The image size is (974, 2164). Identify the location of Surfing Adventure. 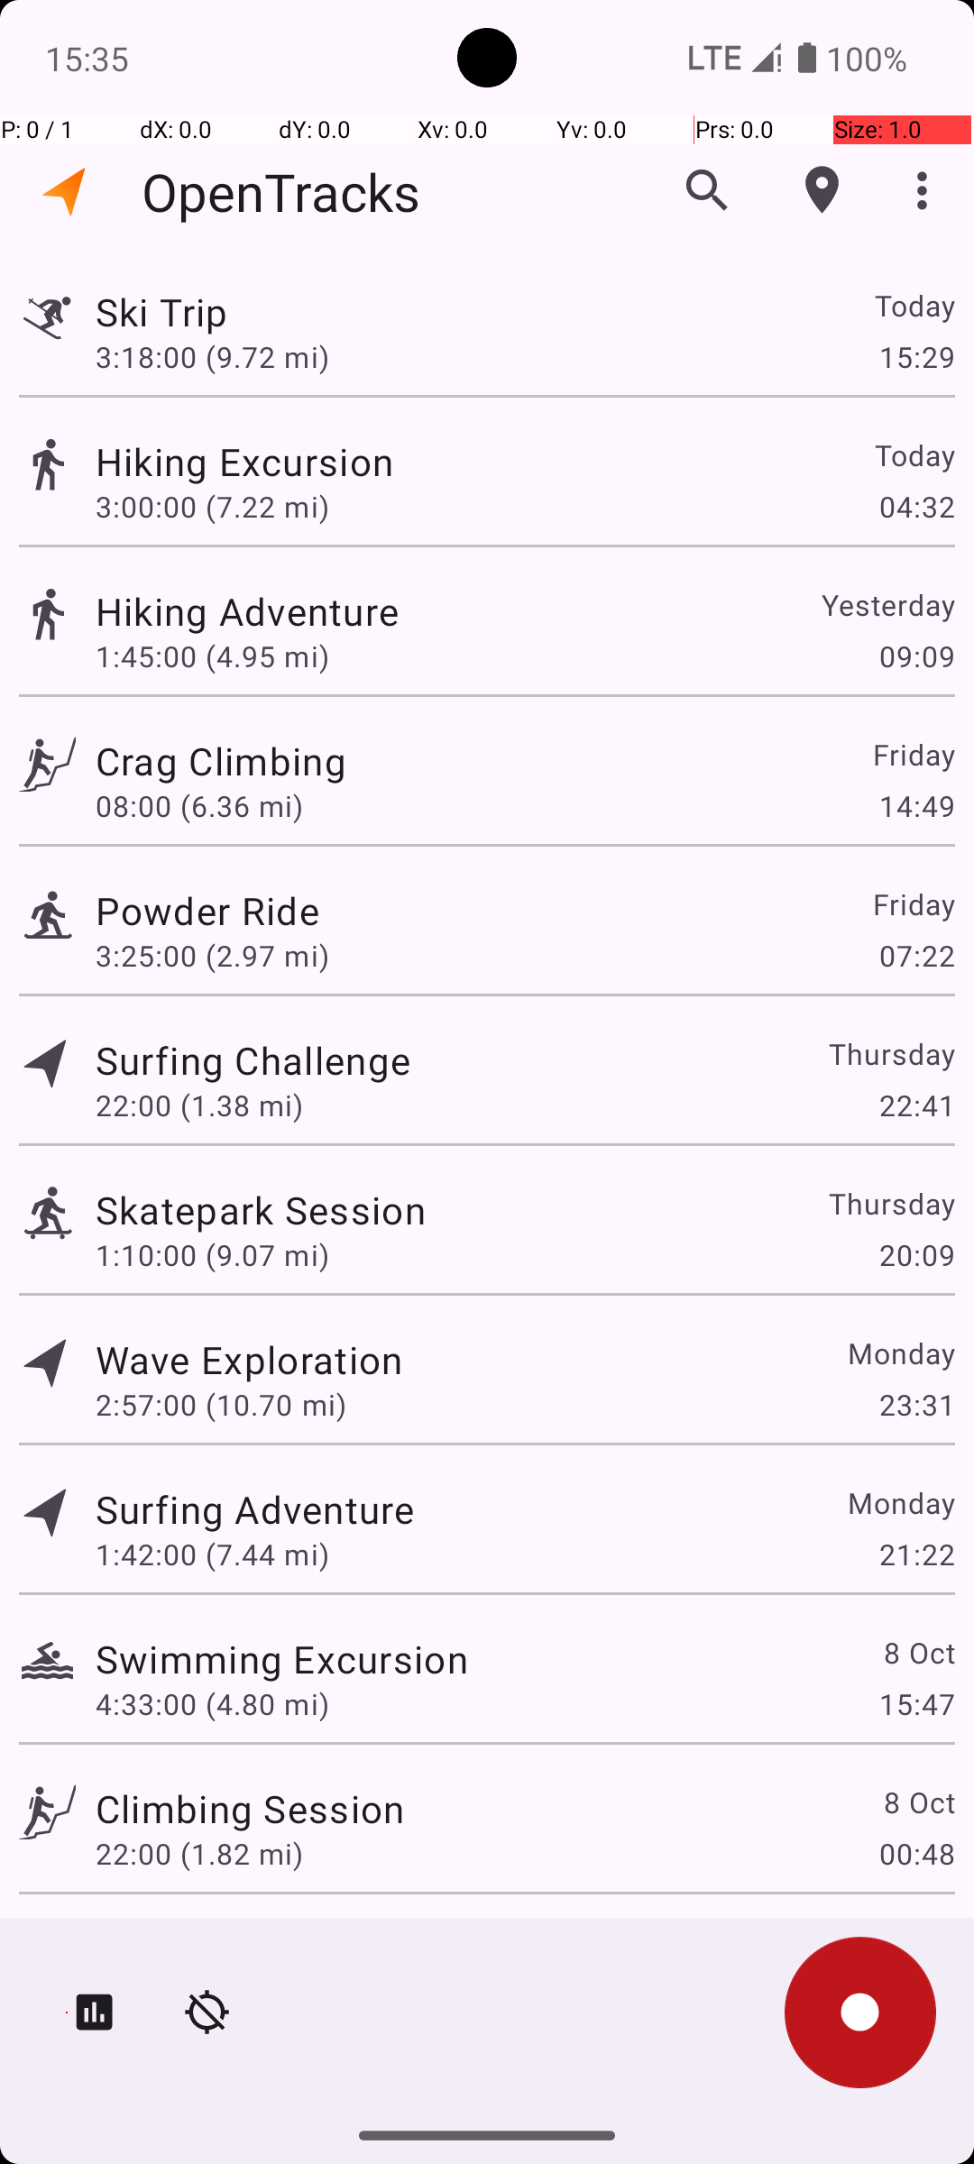
(254, 1508).